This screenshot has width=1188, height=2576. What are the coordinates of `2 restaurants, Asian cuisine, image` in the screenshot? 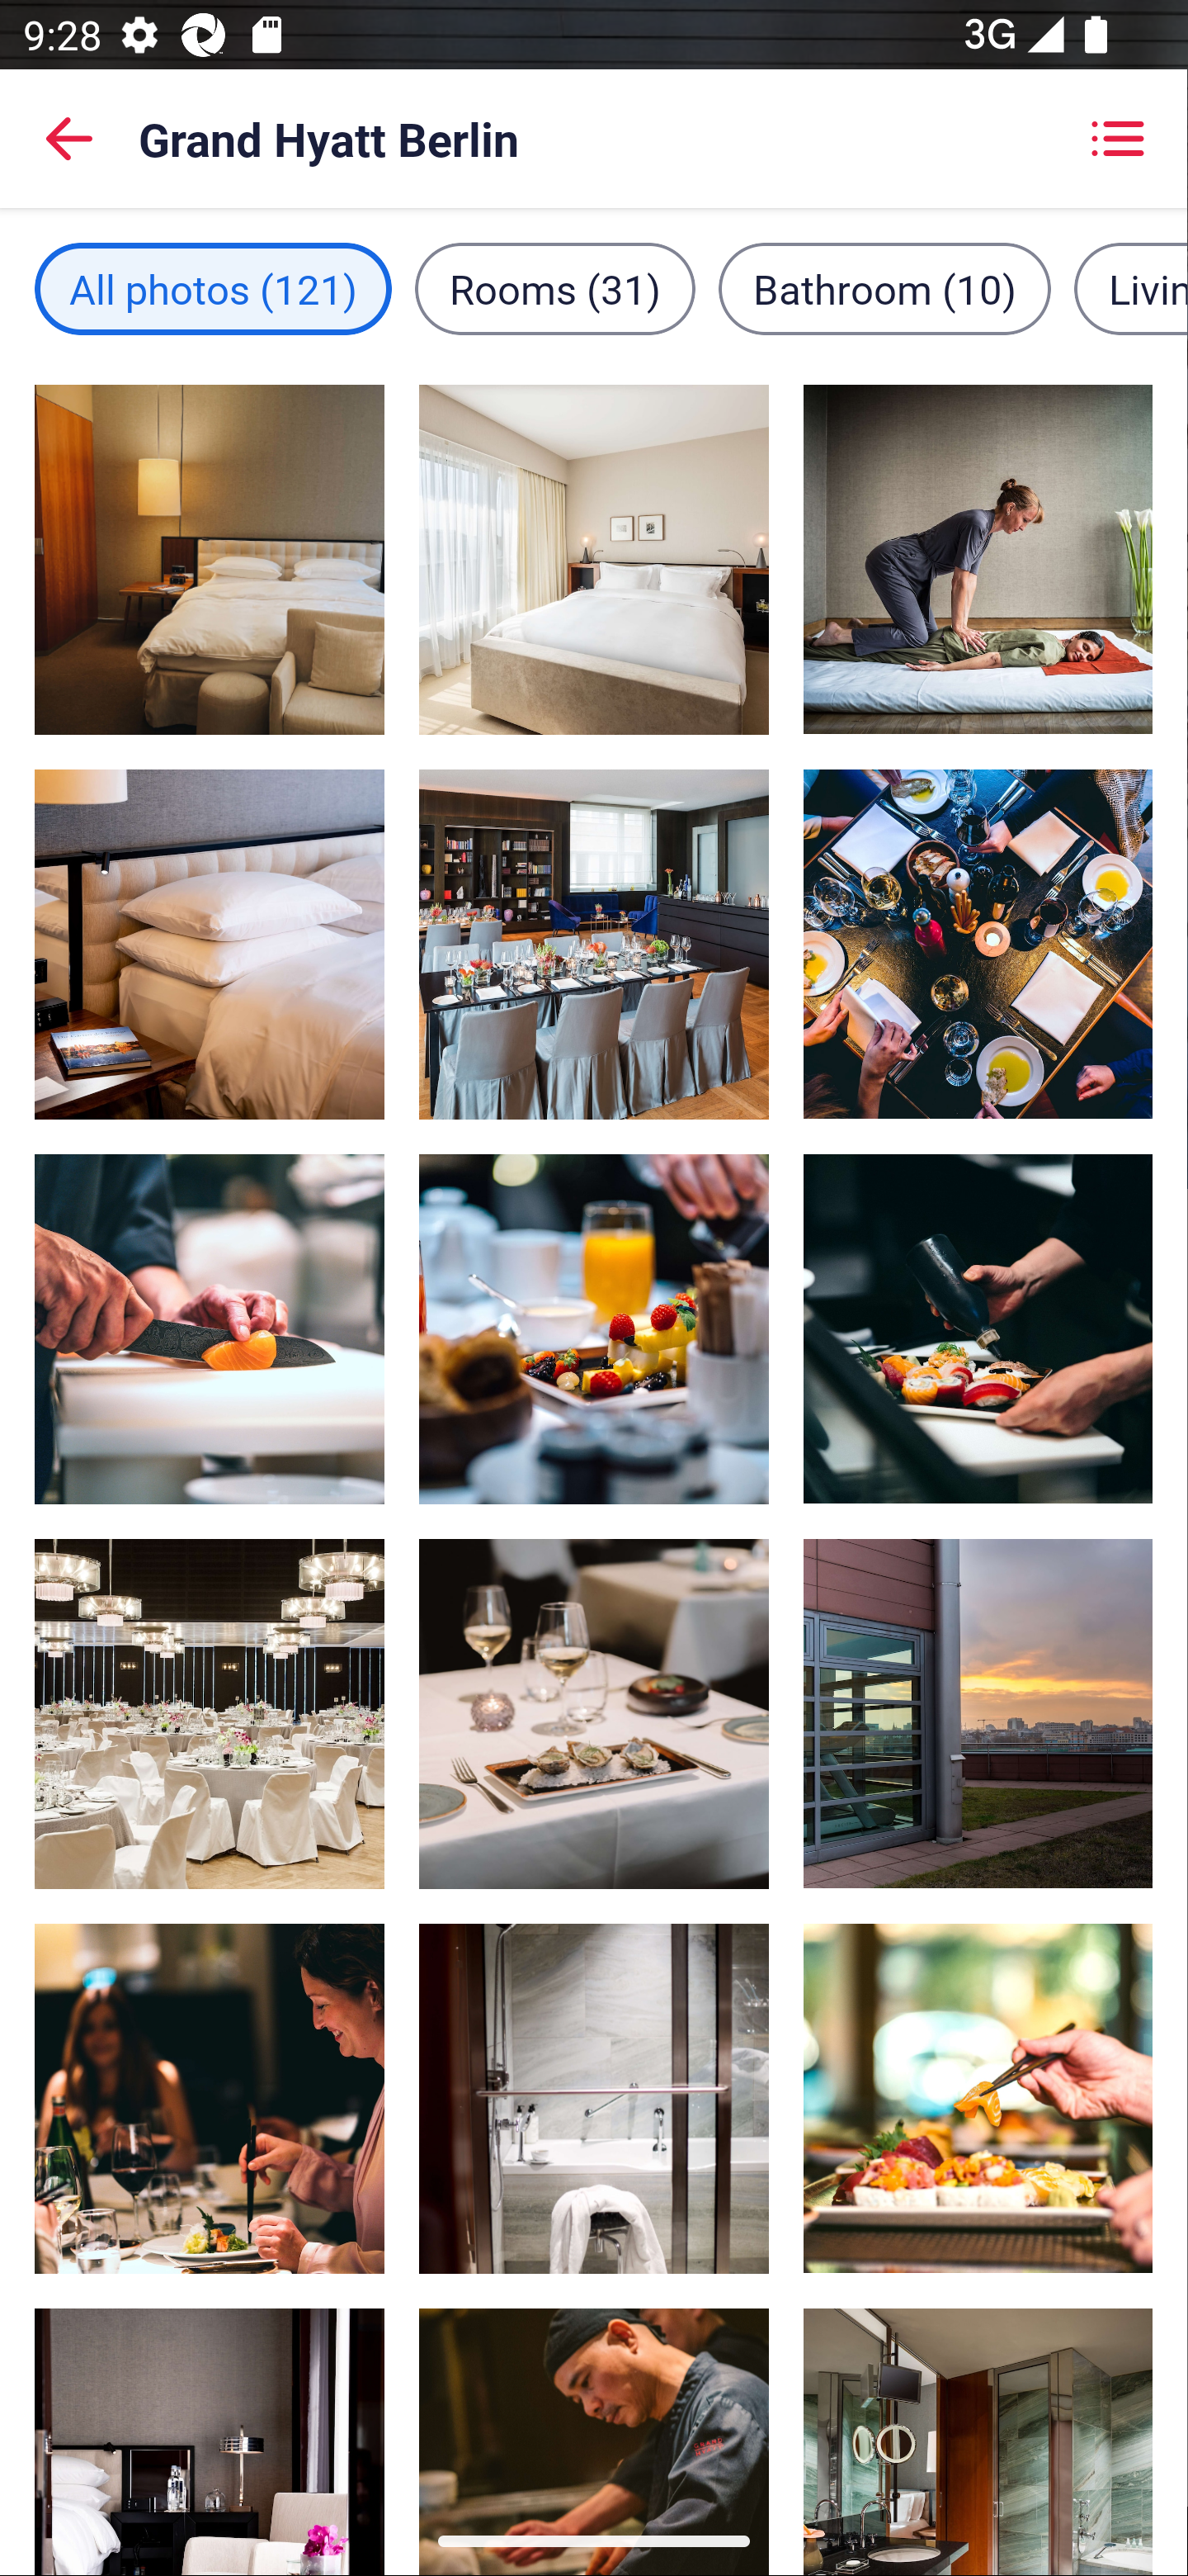 It's located at (977, 944).